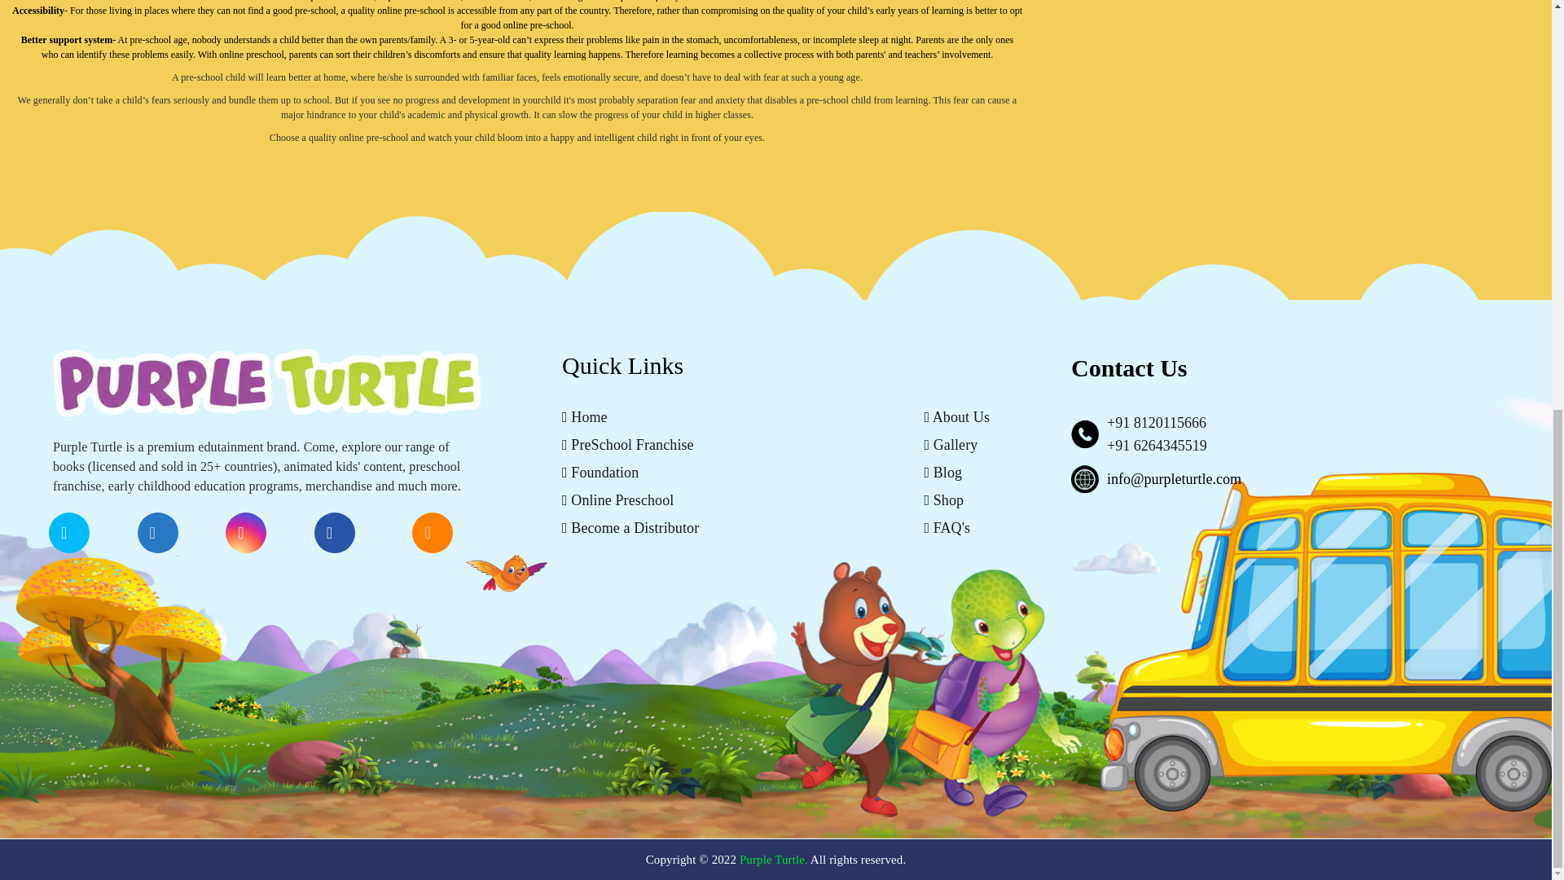  I want to click on Importance Of Reading Books For Kids, so click(1290, 430).